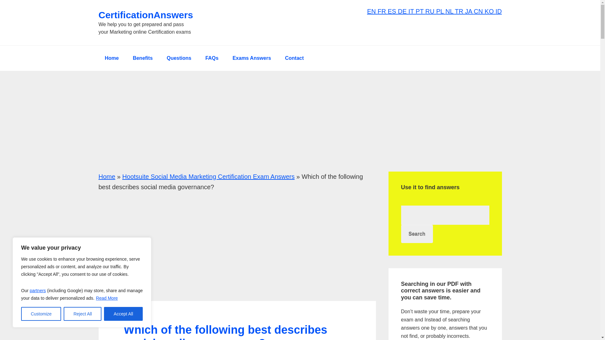 This screenshot has width=605, height=340. What do you see at coordinates (124, 314) in the screenshot?
I see `Accept All` at bounding box center [124, 314].